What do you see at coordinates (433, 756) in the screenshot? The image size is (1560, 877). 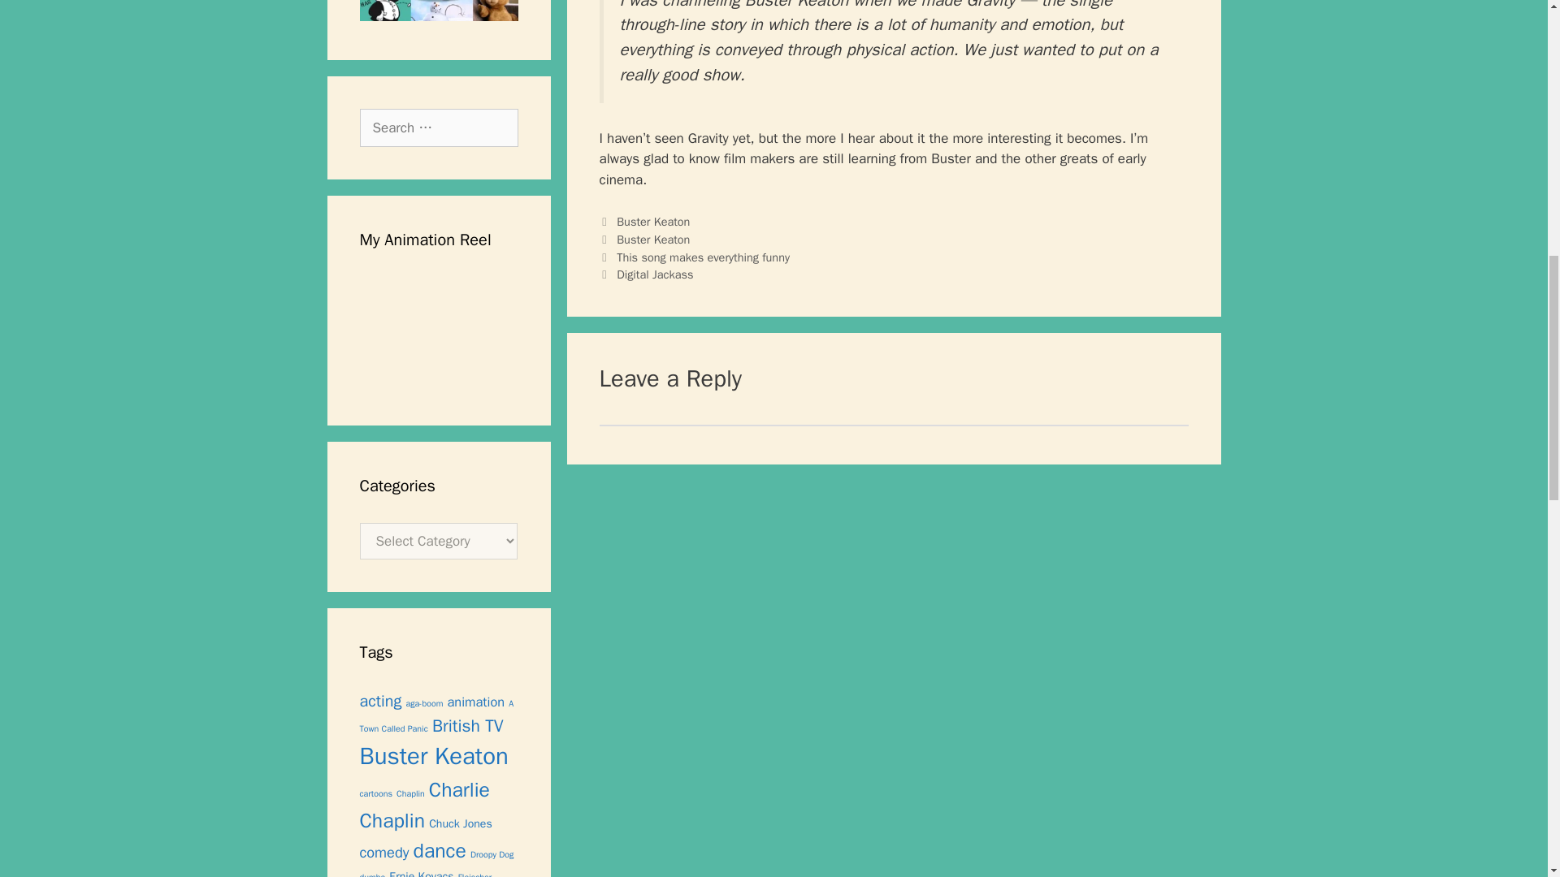 I see `Buster Keaton` at bounding box center [433, 756].